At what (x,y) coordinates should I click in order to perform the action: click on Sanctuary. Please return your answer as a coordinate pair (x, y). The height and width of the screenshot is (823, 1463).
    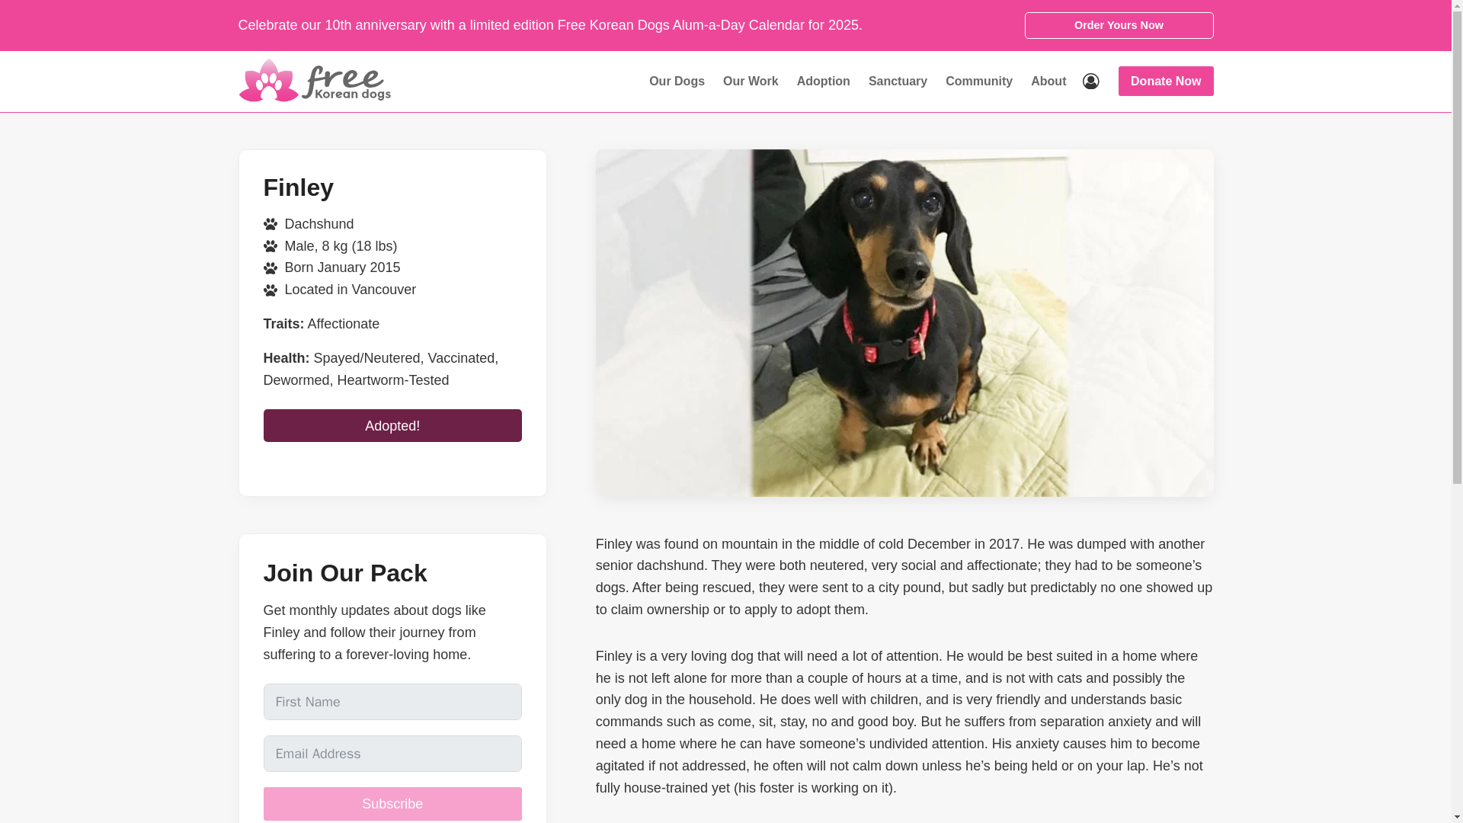
    Looking at the image, I should click on (898, 81).